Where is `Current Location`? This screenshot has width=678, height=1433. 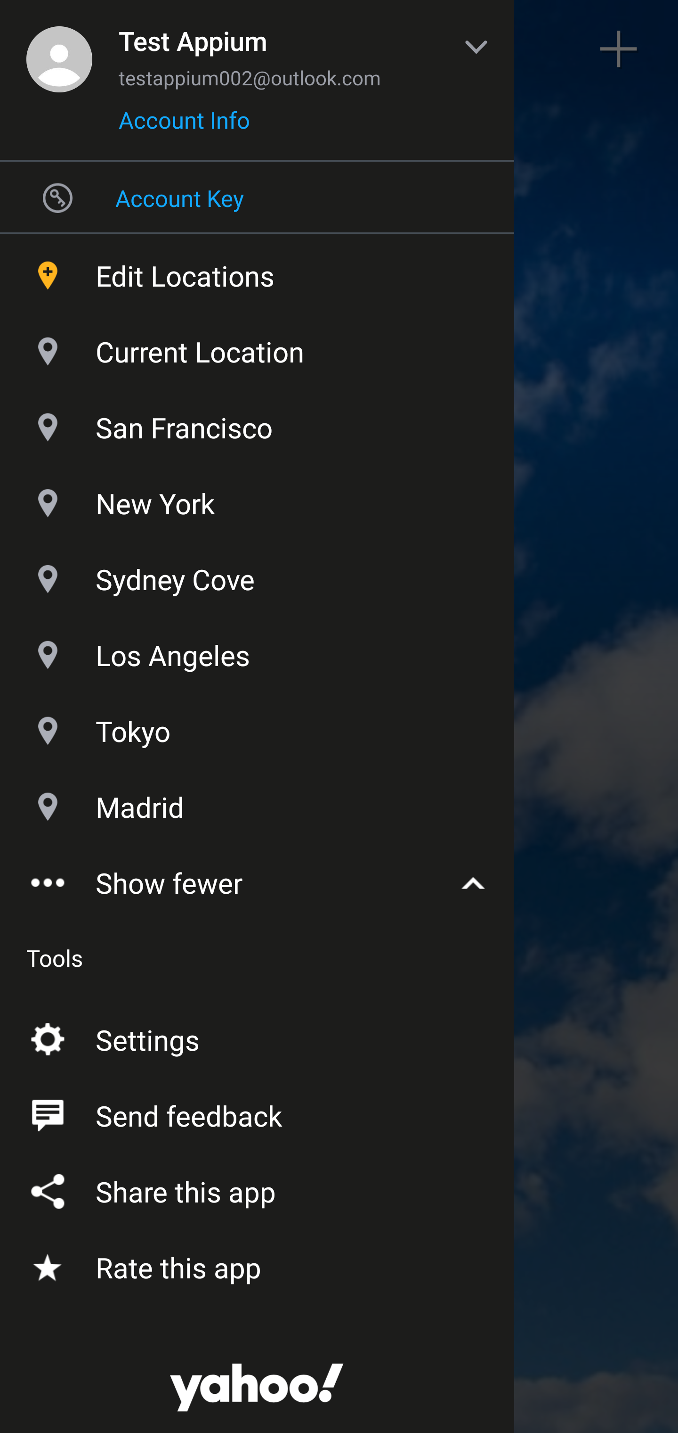
Current Location is located at coordinates (257, 347).